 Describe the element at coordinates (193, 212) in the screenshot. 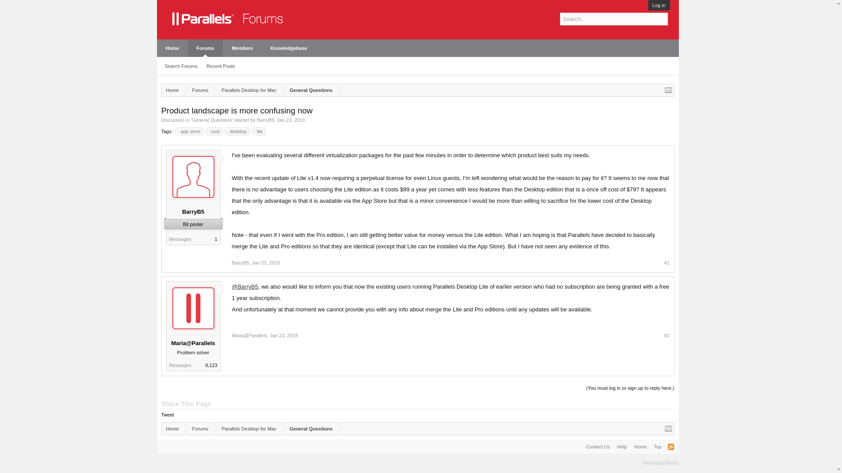

I see `BarryB5` at that location.